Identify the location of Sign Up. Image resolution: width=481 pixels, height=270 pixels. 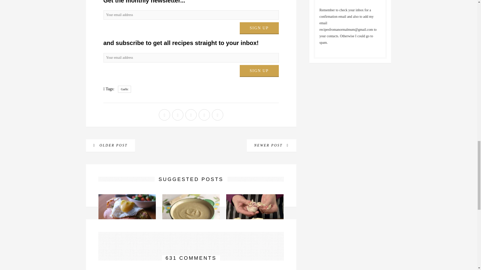
(259, 28).